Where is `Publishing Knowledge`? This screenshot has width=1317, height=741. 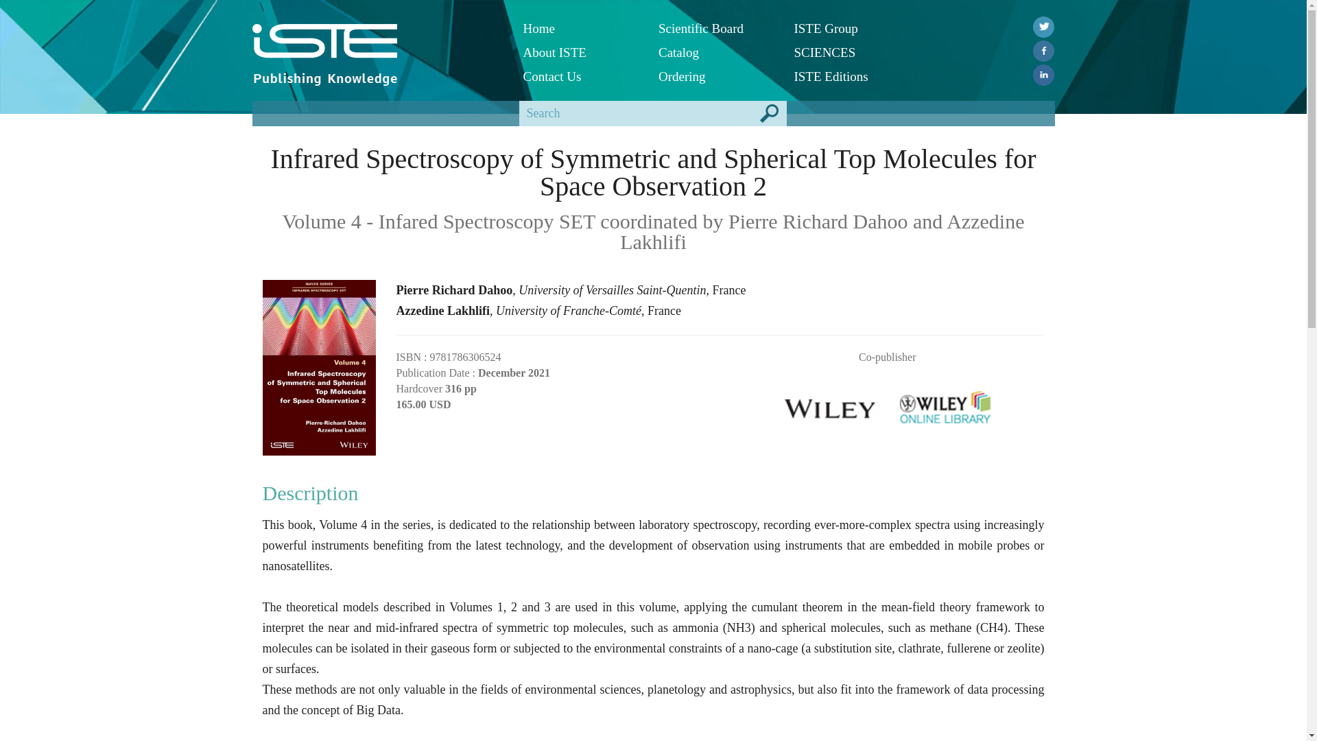
Publishing Knowledge is located at coordinates (325, 78).